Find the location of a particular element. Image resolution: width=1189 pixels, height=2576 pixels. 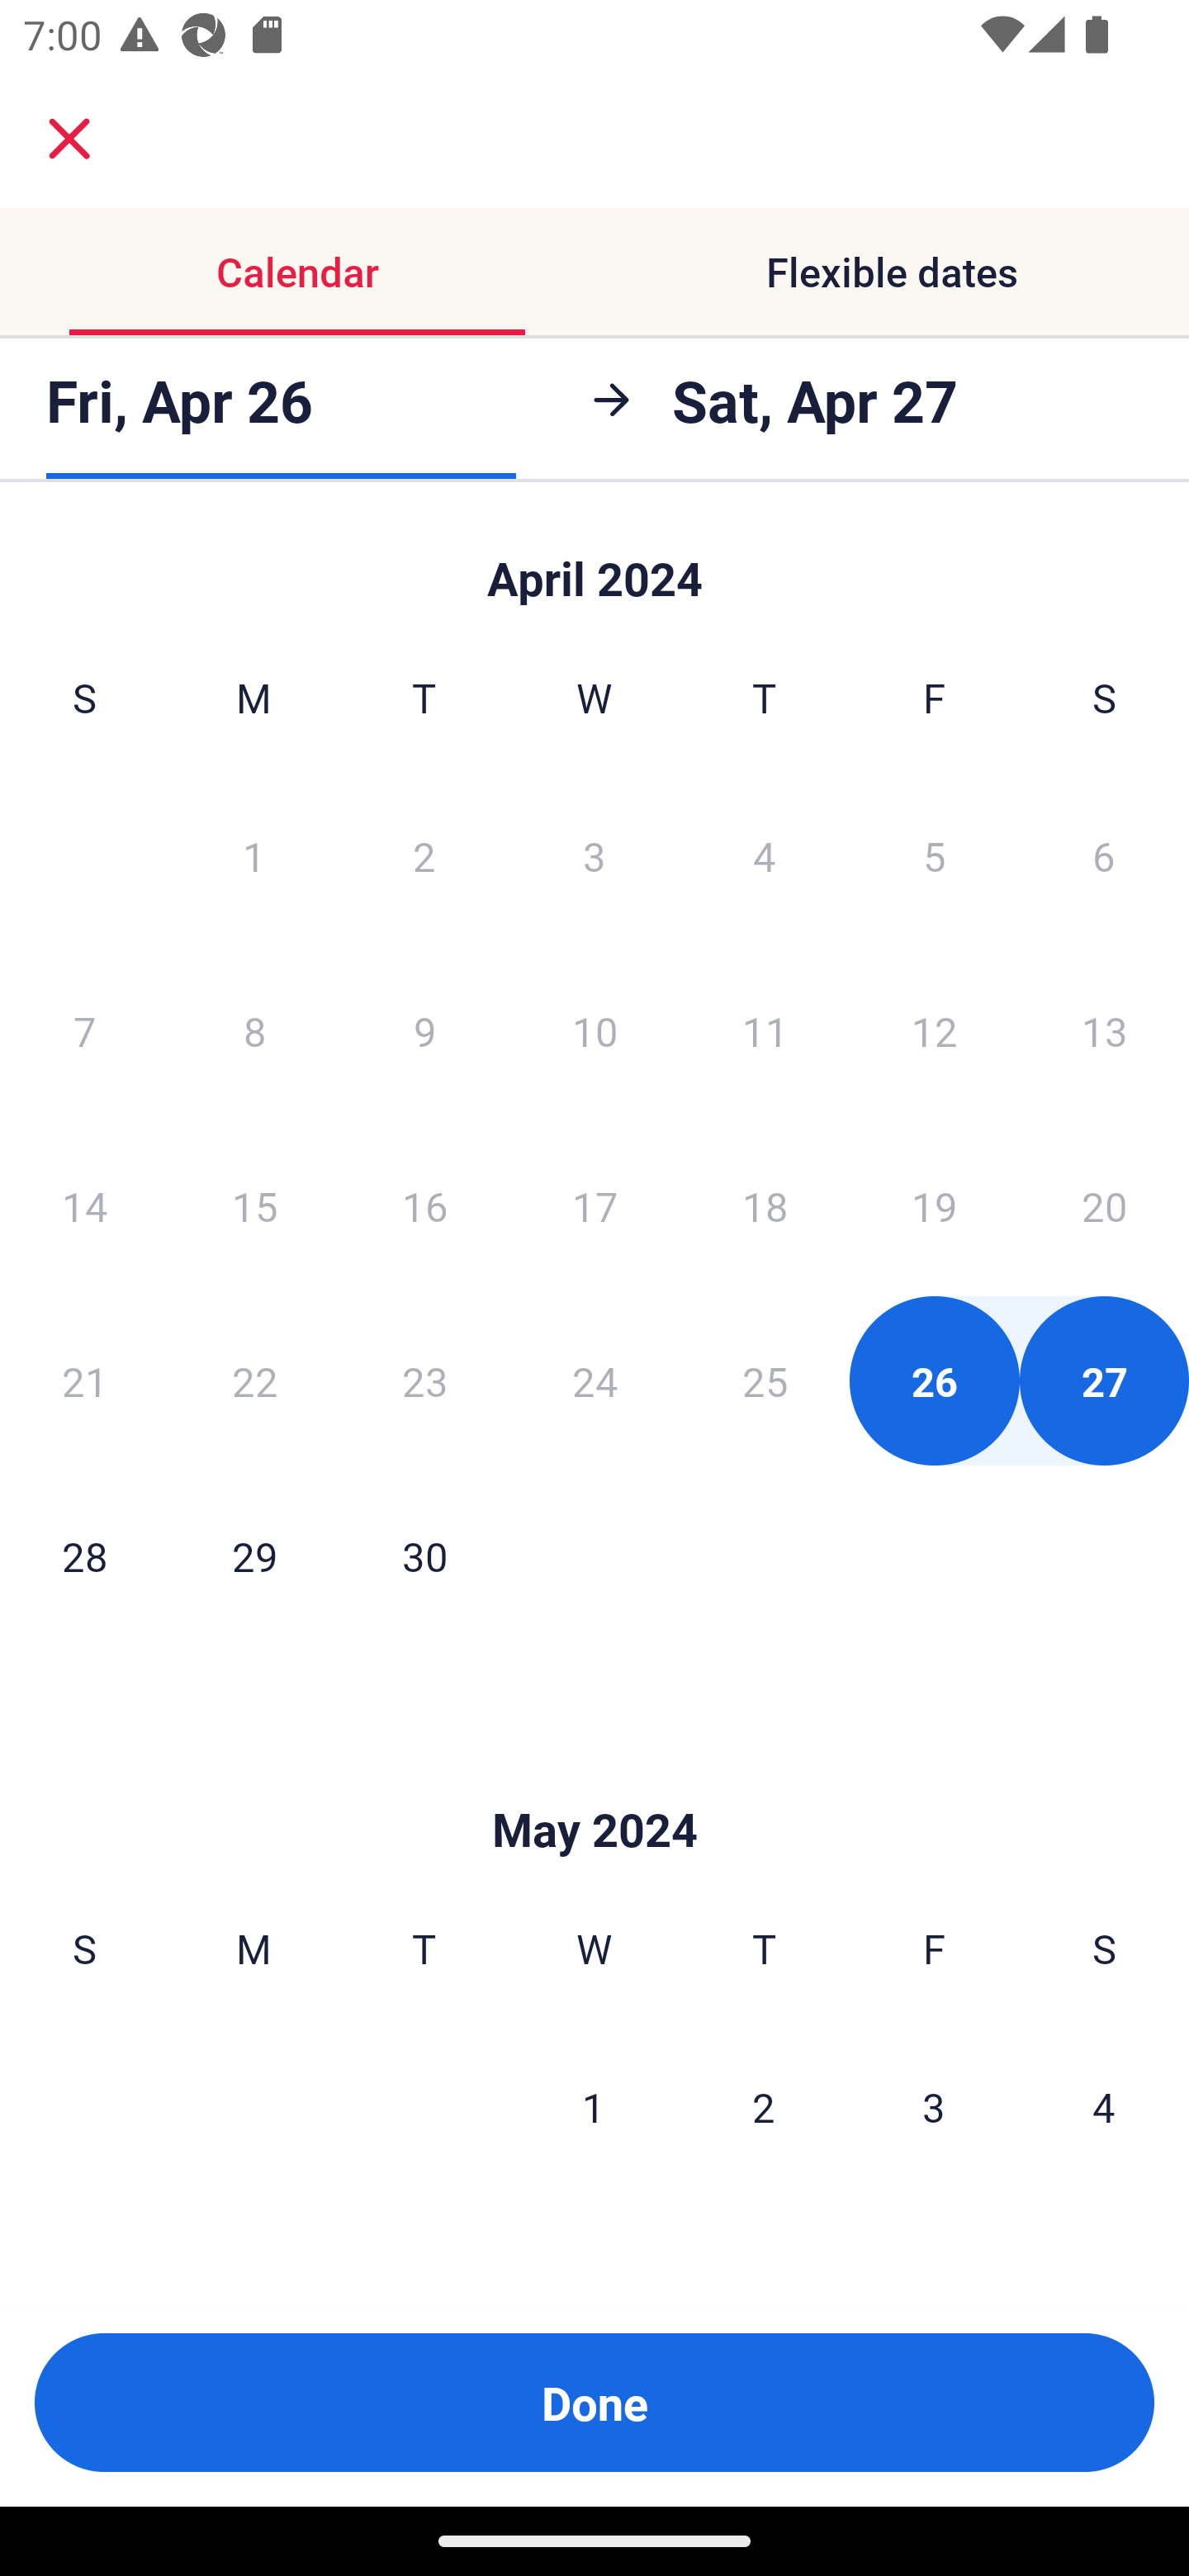

25 Thursday, April 25, 2024 is located at coordinates (765, 1380).